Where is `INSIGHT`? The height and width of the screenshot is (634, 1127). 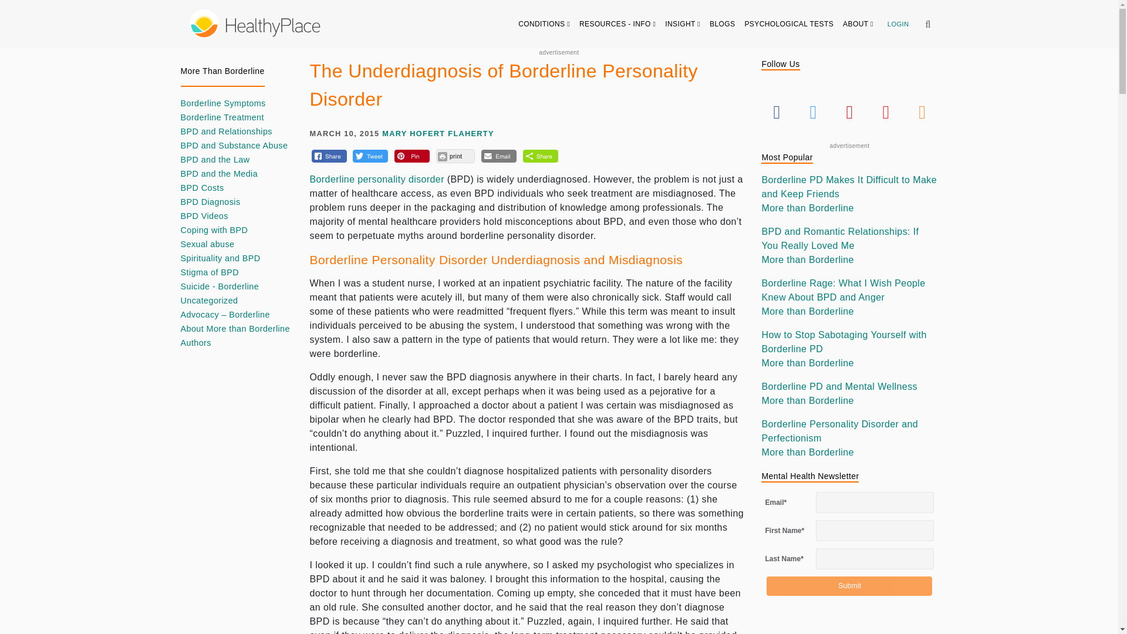 INSIGHT is located at coordinates (683, 23).